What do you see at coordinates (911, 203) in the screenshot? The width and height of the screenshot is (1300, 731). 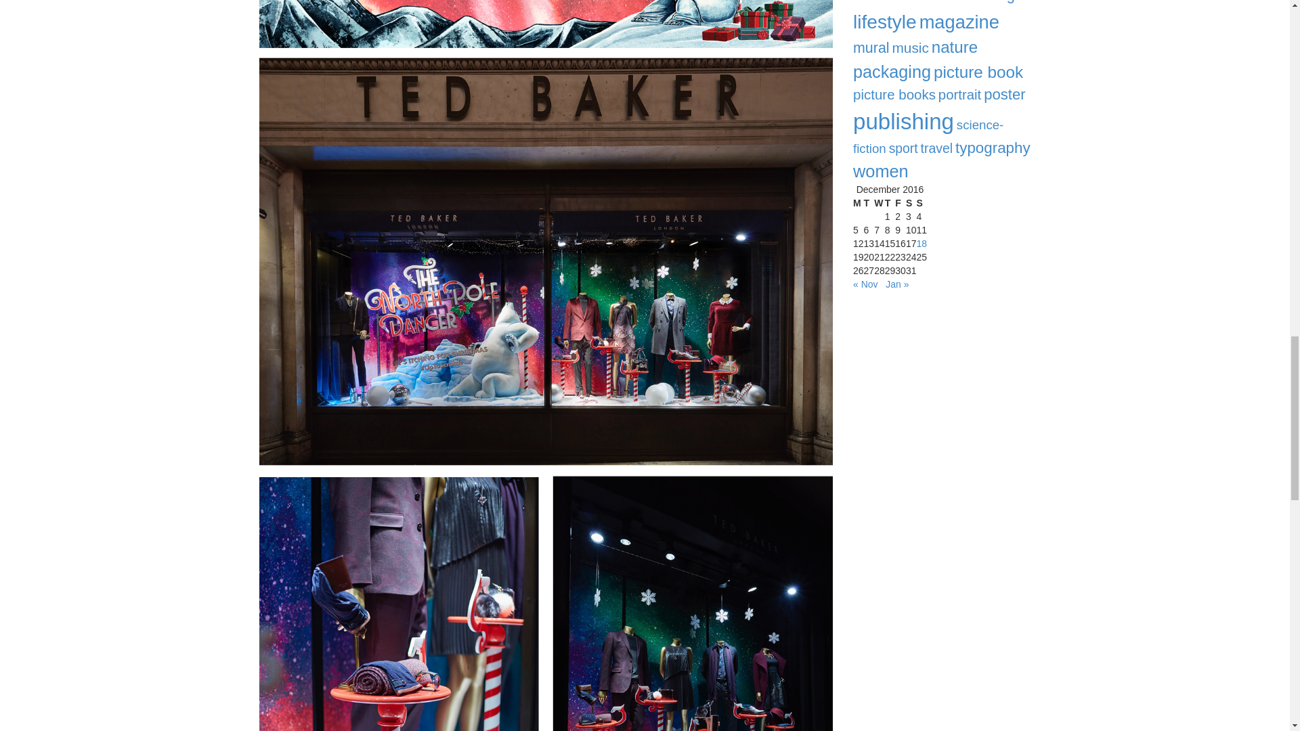 I see `Saturday` at bounding box center [911, 203].